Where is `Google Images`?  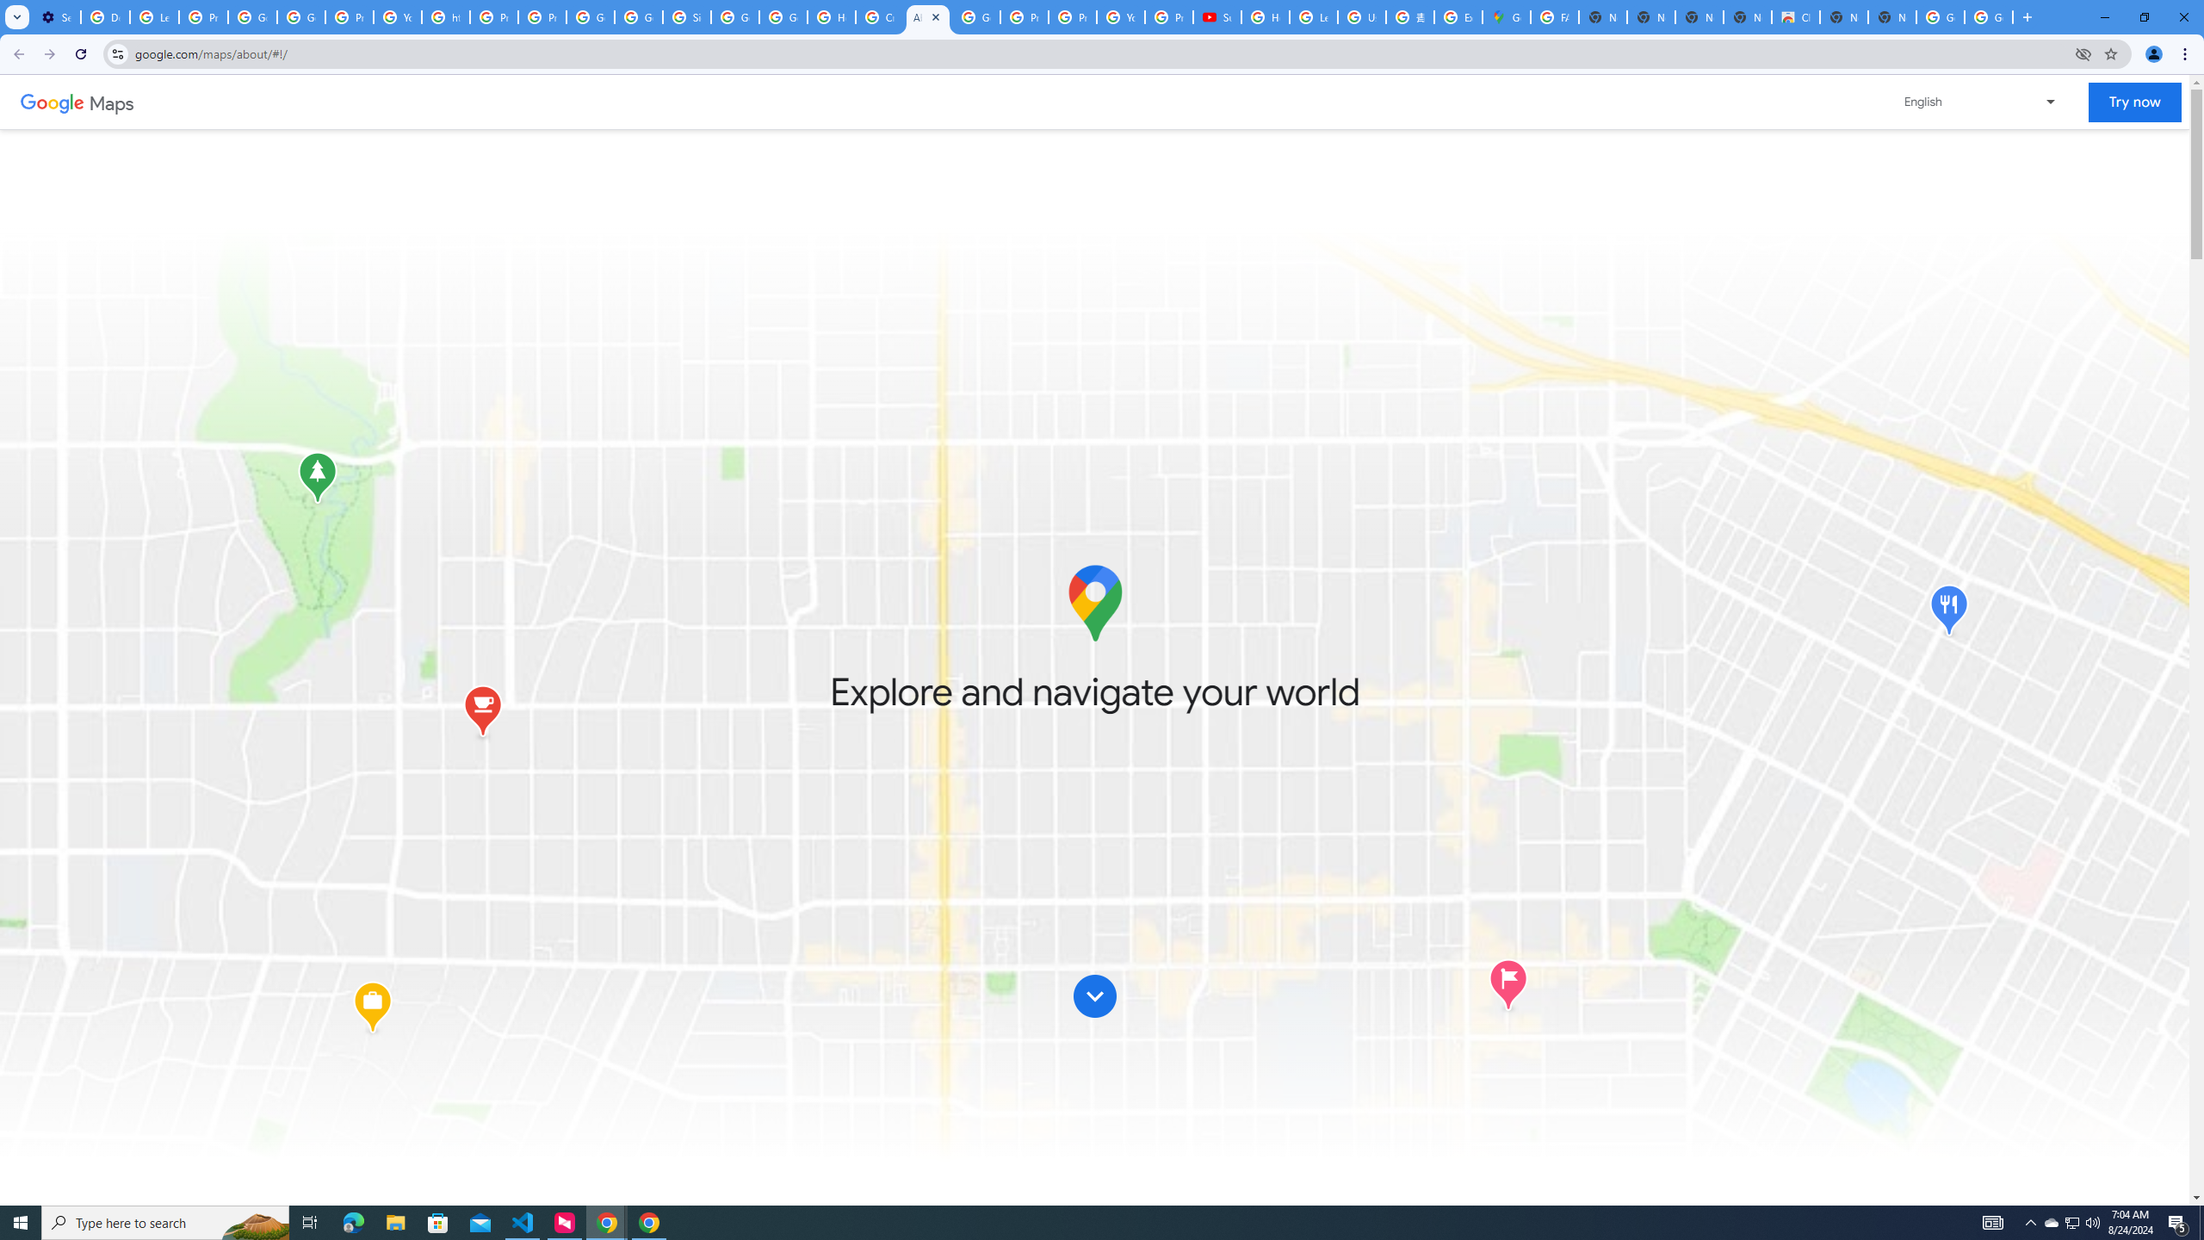 Google Images is located at coordinates (1941, 17).